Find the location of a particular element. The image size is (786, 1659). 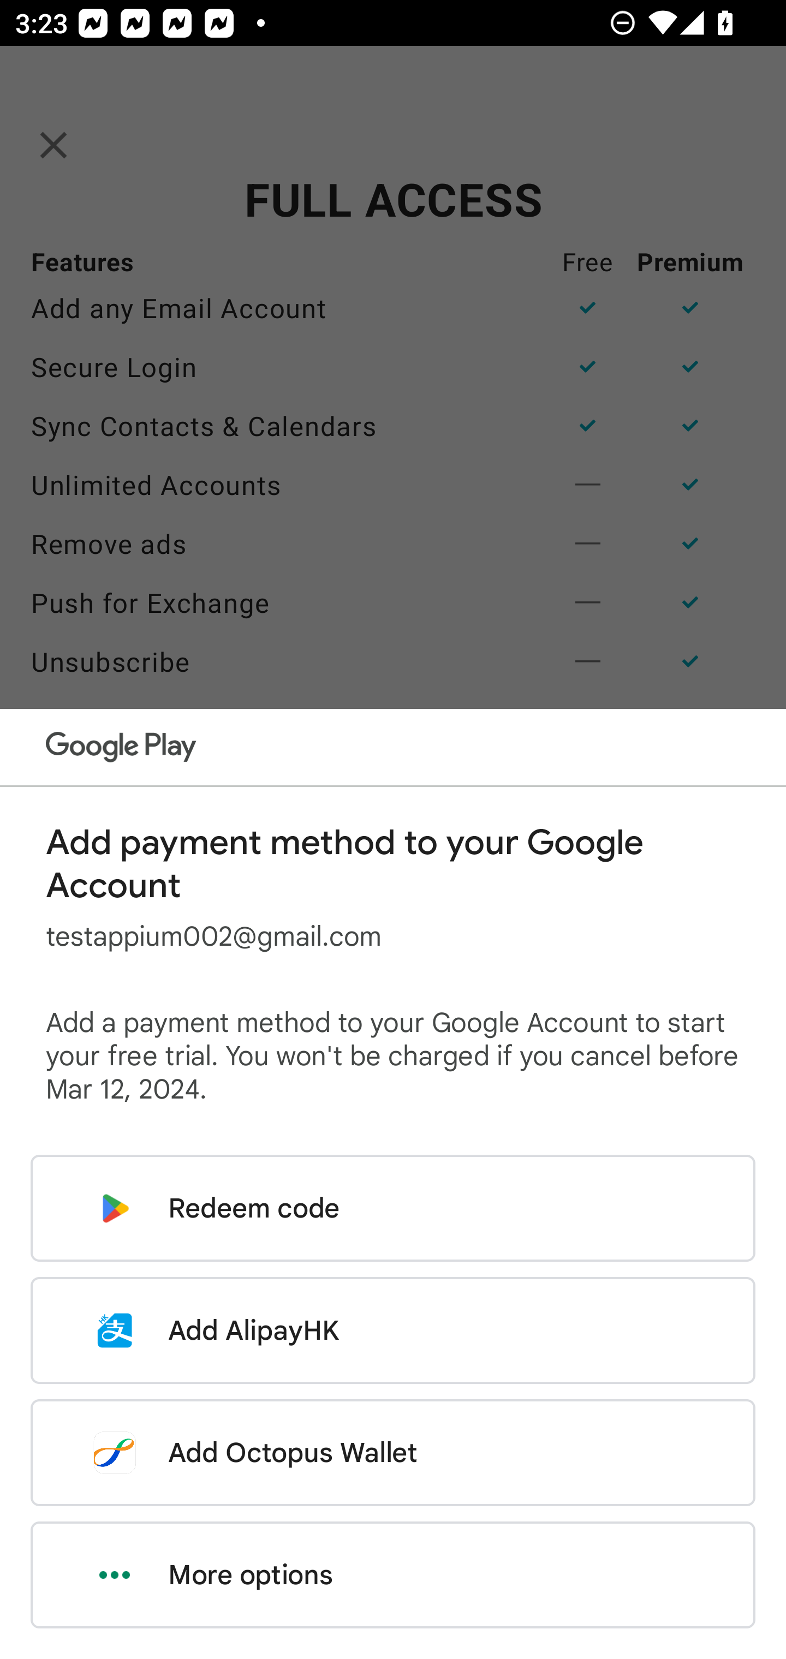

Redeem code is located at coordinates (393, 1208).